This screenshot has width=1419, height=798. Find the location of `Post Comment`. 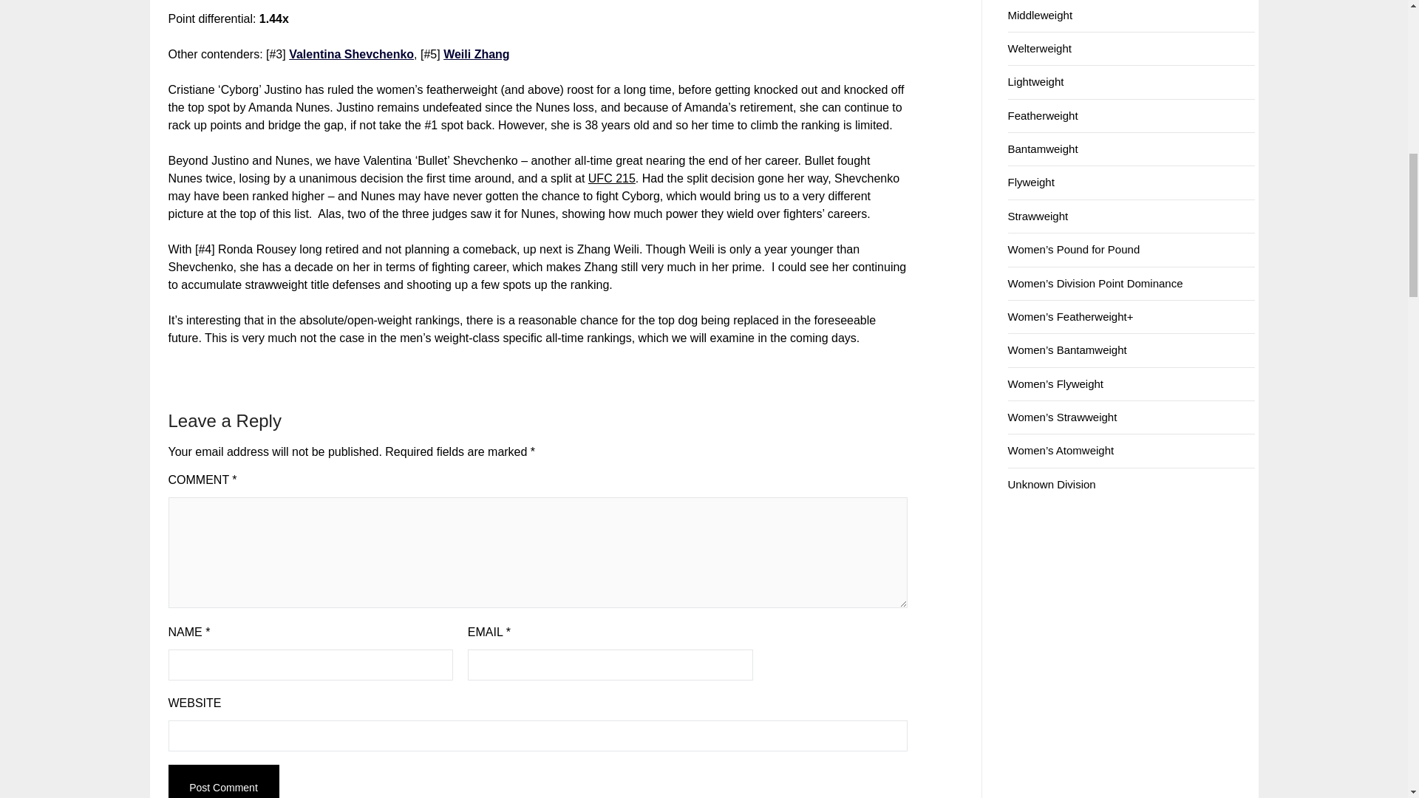

Post Comment is located at coordinates (224, 781).